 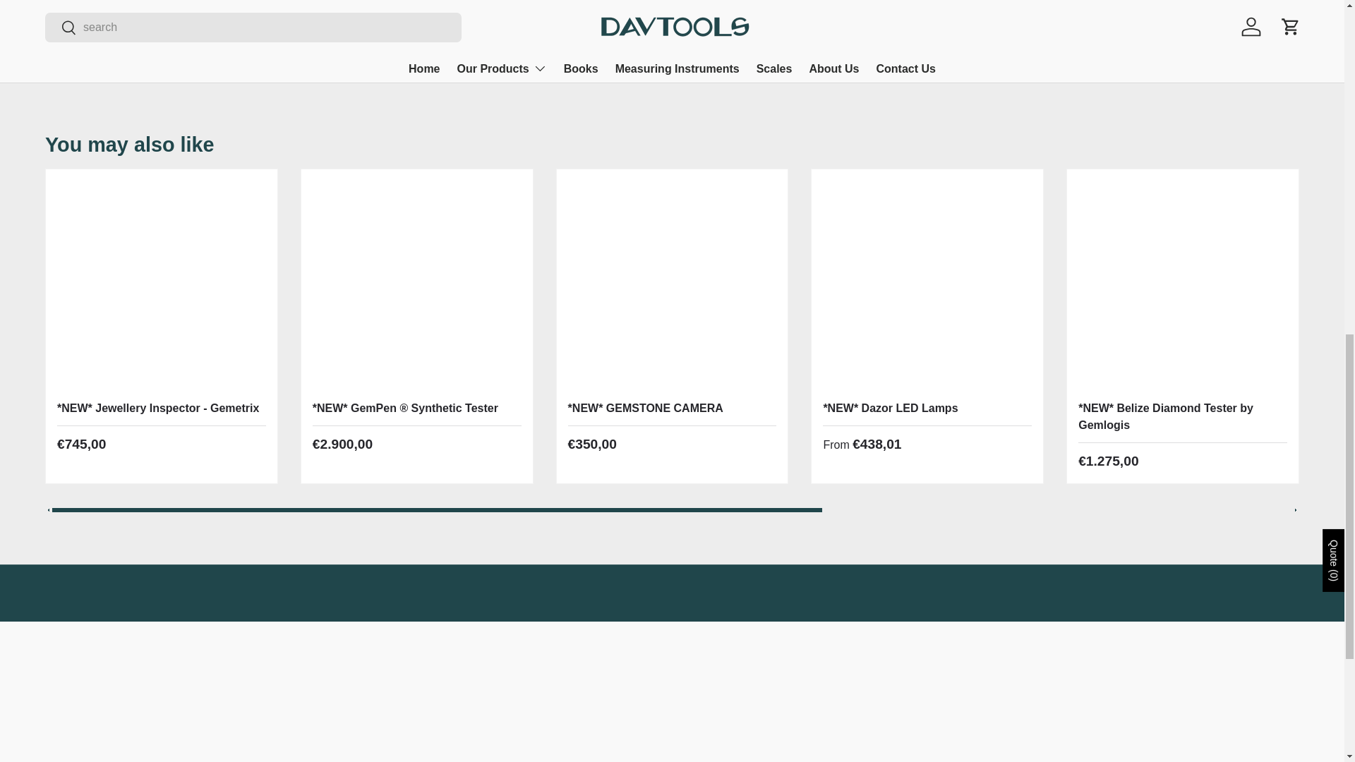 What do you see at coordinates (830, 20) in the screenshot?
I see `Share on Facebook` at bounding box center [830, 20].